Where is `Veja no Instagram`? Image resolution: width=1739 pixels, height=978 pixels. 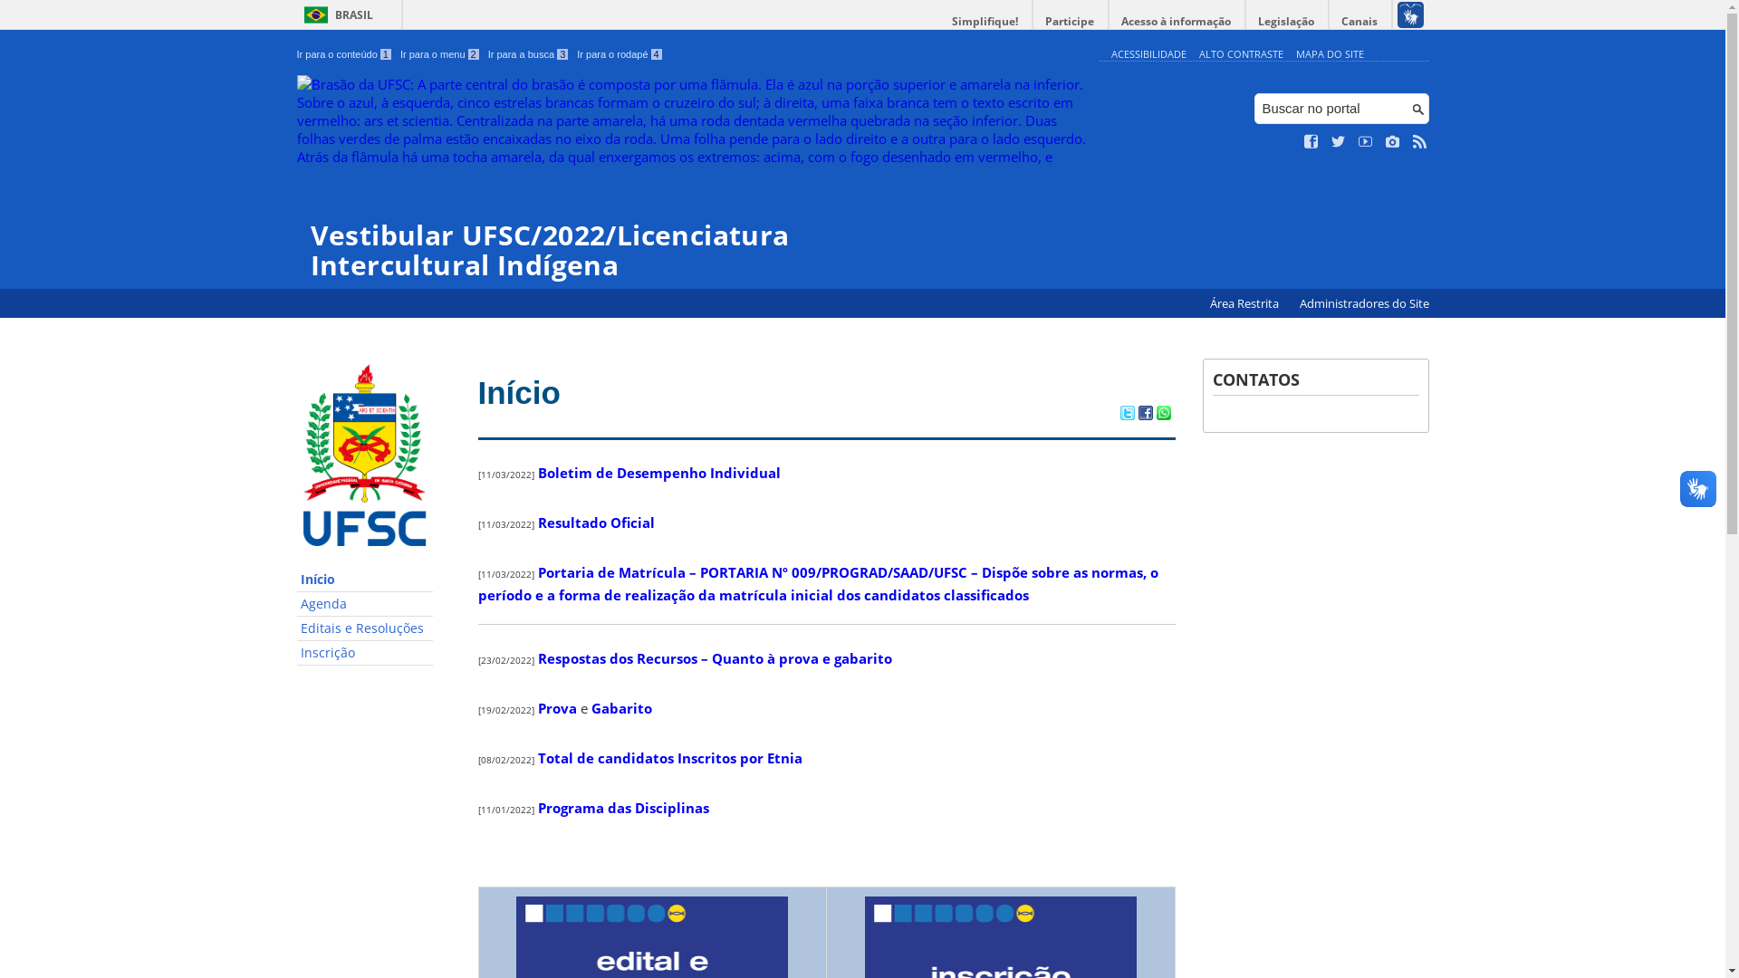 Veja no Instagram is located at coordinates (1393, 142).